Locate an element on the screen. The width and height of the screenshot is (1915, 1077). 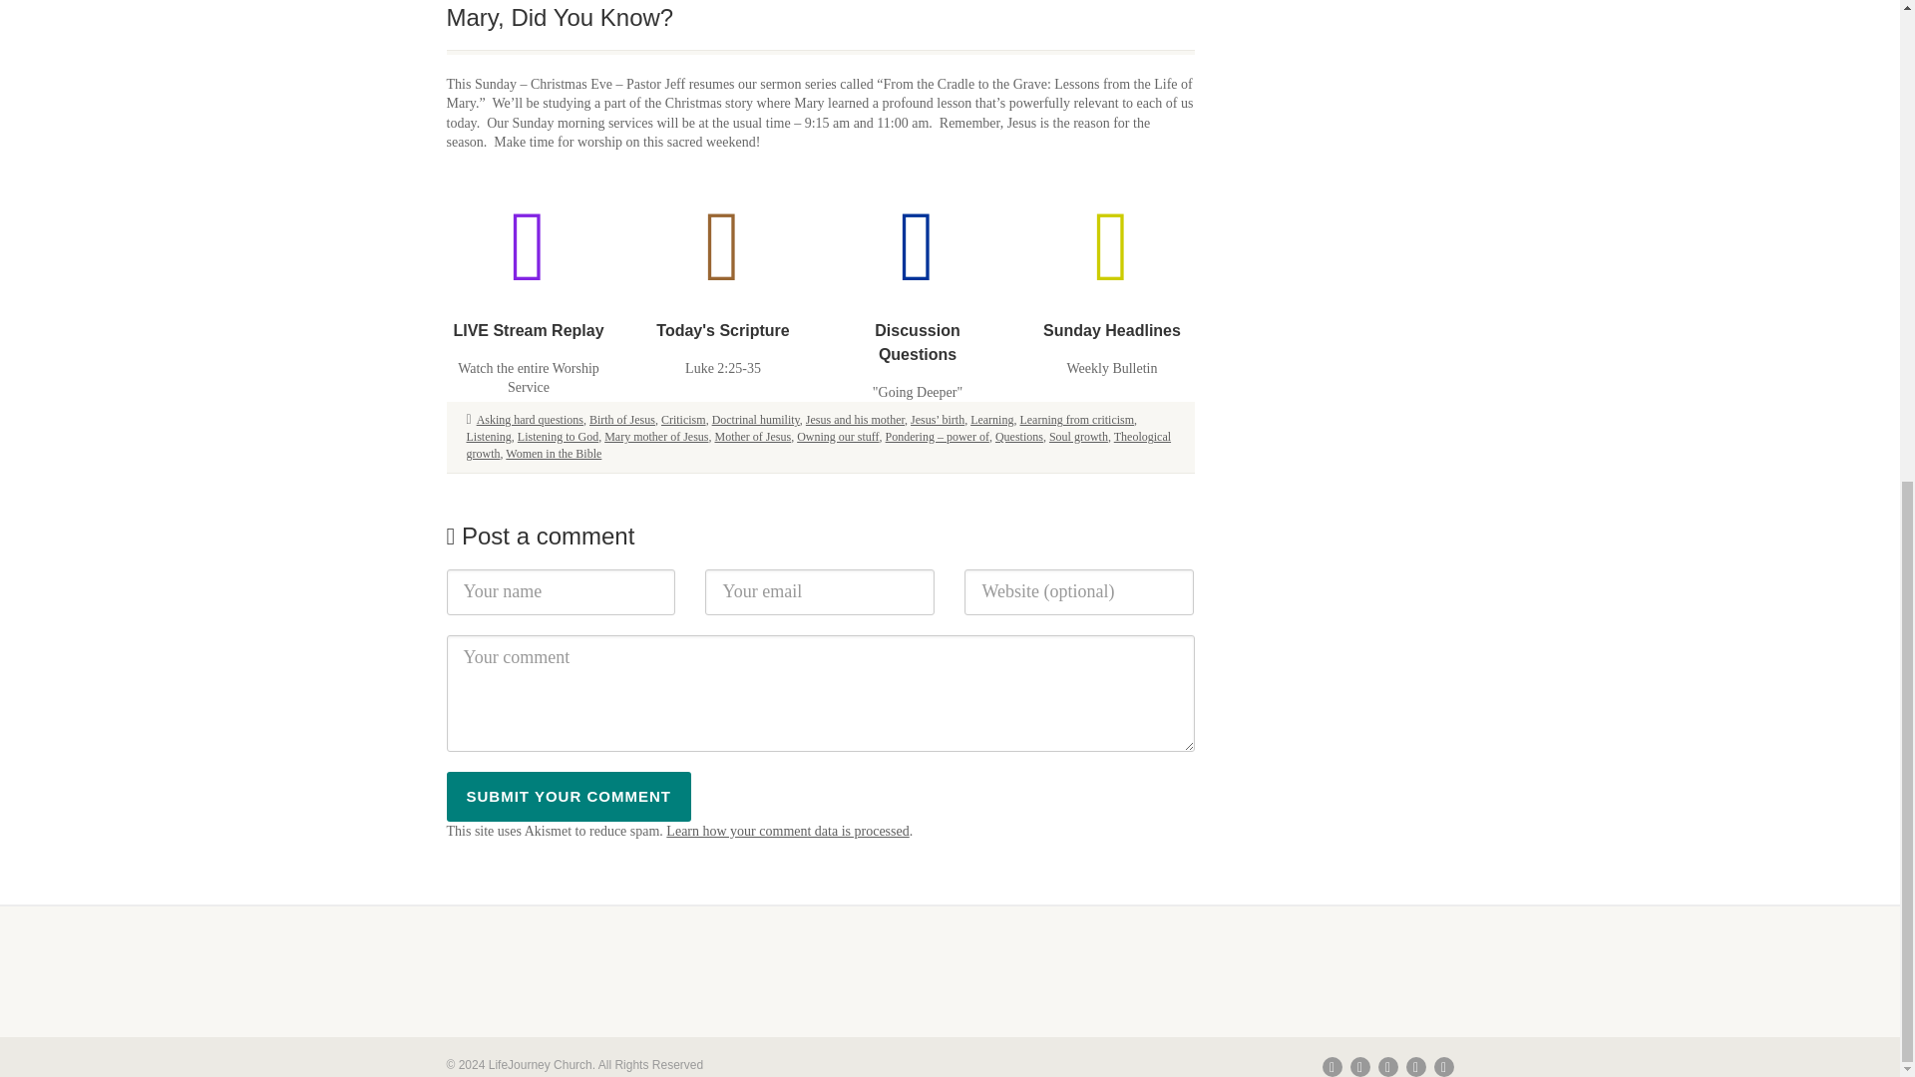
Listening to God is located at coordinates (557, 436).